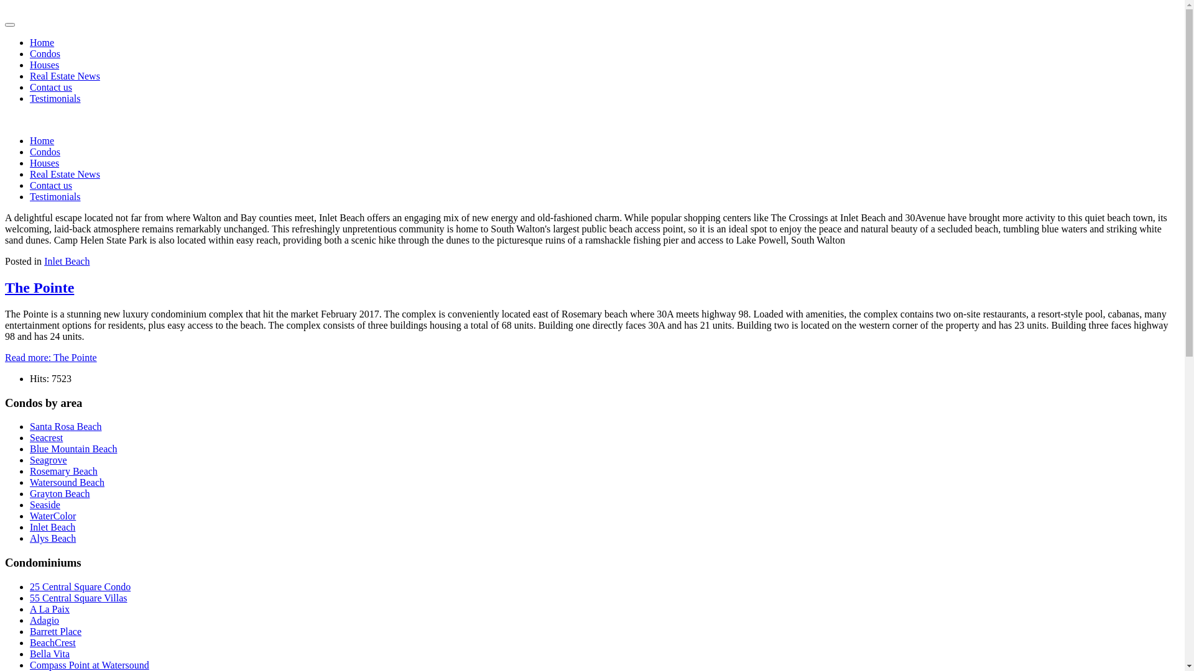 This screenshot has height=671, width=1194. What do you see at coordinates (45, 152) in the screenshot?
I see `Condos` at bounding box center [45, 152].